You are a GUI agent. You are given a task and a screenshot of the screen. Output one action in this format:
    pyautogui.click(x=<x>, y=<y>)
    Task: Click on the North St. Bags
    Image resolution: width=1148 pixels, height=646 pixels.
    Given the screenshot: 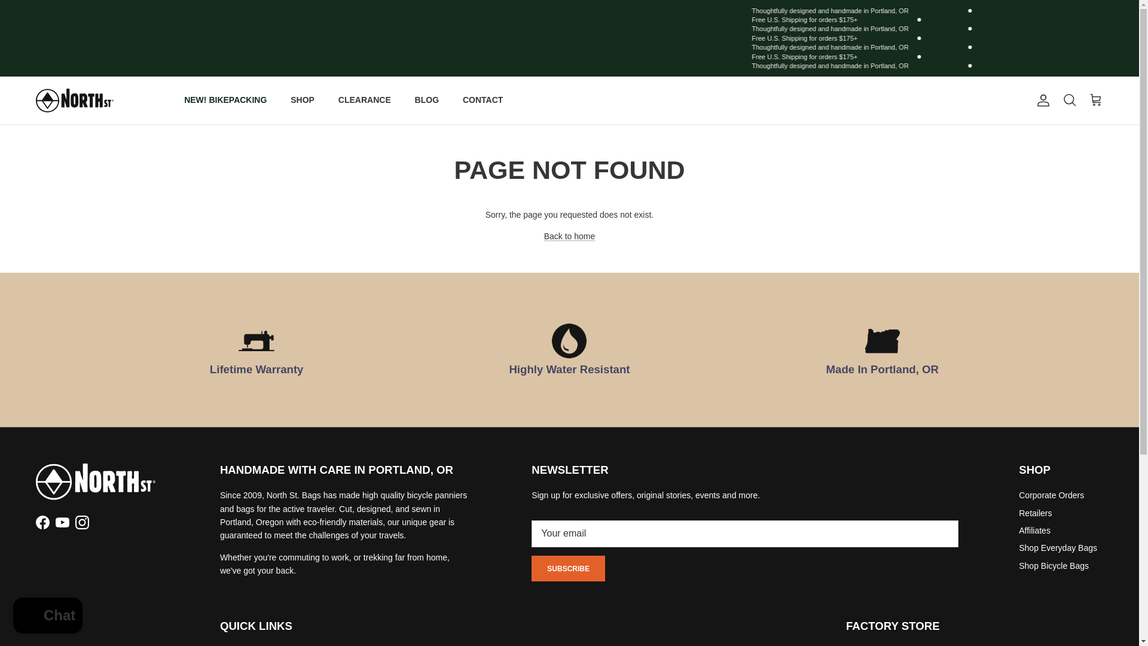 What is the action you would take?
    pyautogui.click(x=74, y=100)
    